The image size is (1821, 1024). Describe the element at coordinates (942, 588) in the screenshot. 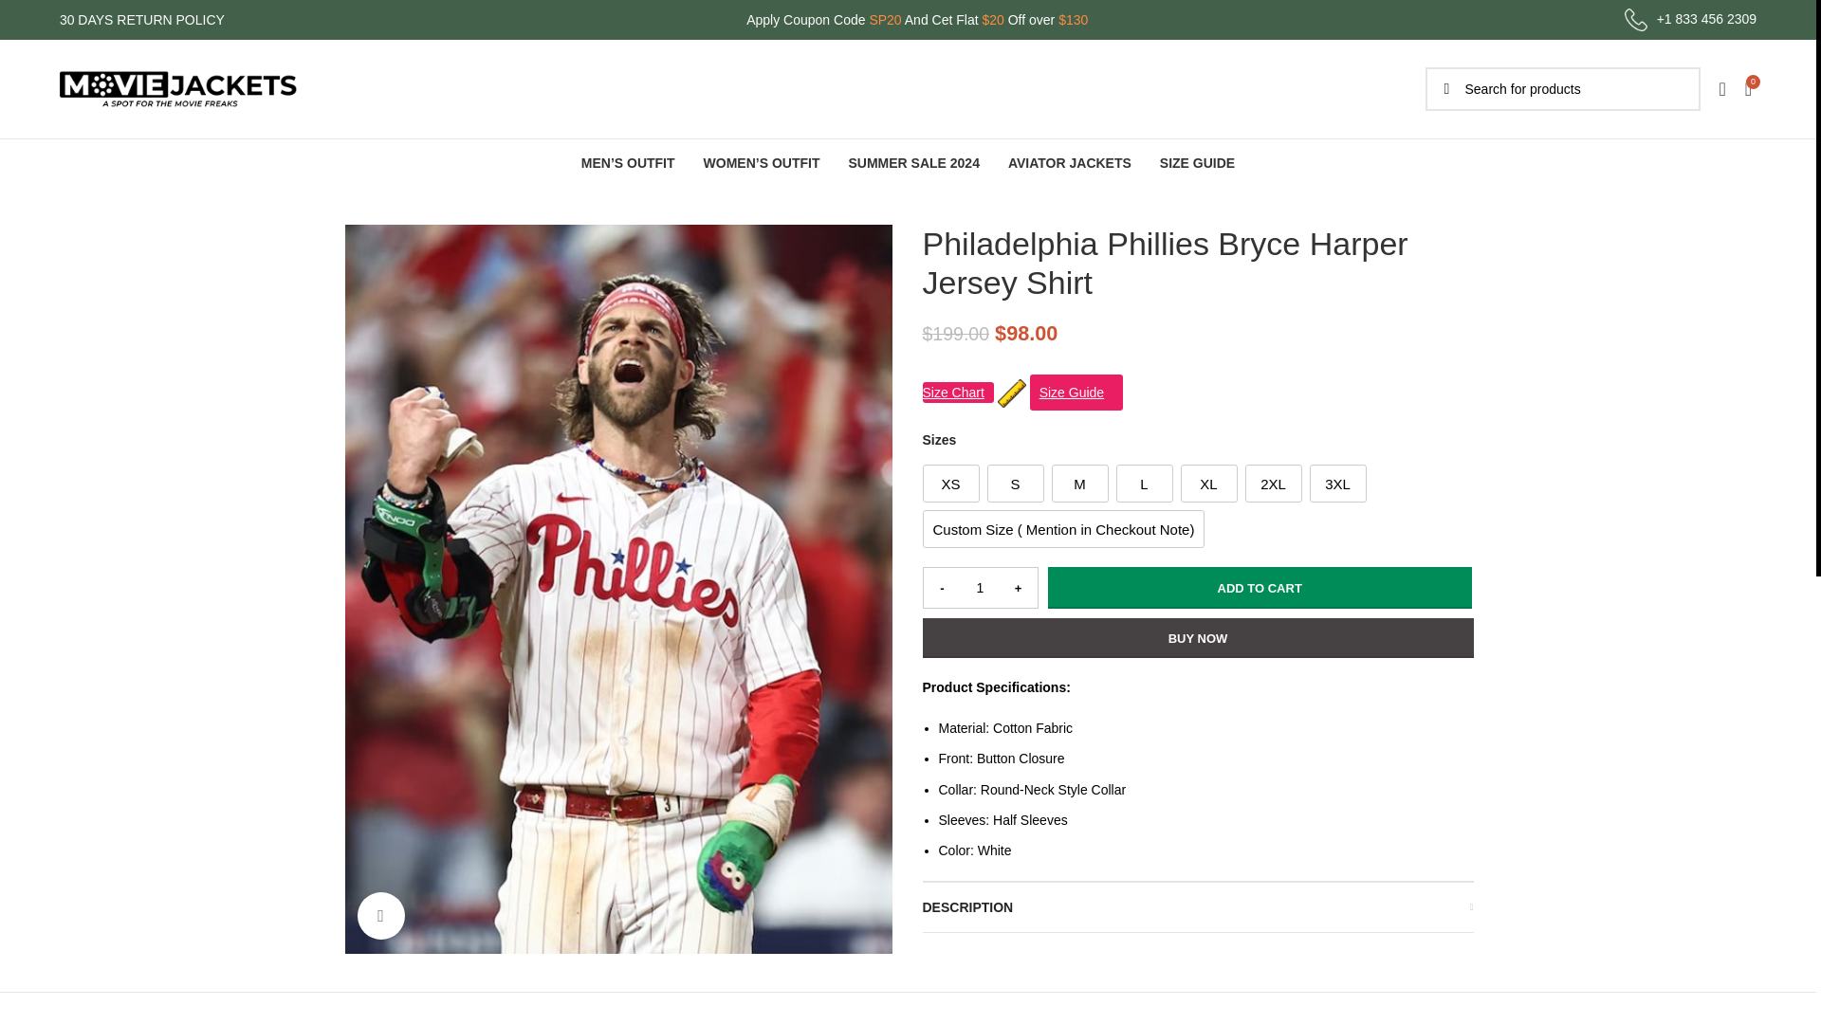

I see `-` at that location.